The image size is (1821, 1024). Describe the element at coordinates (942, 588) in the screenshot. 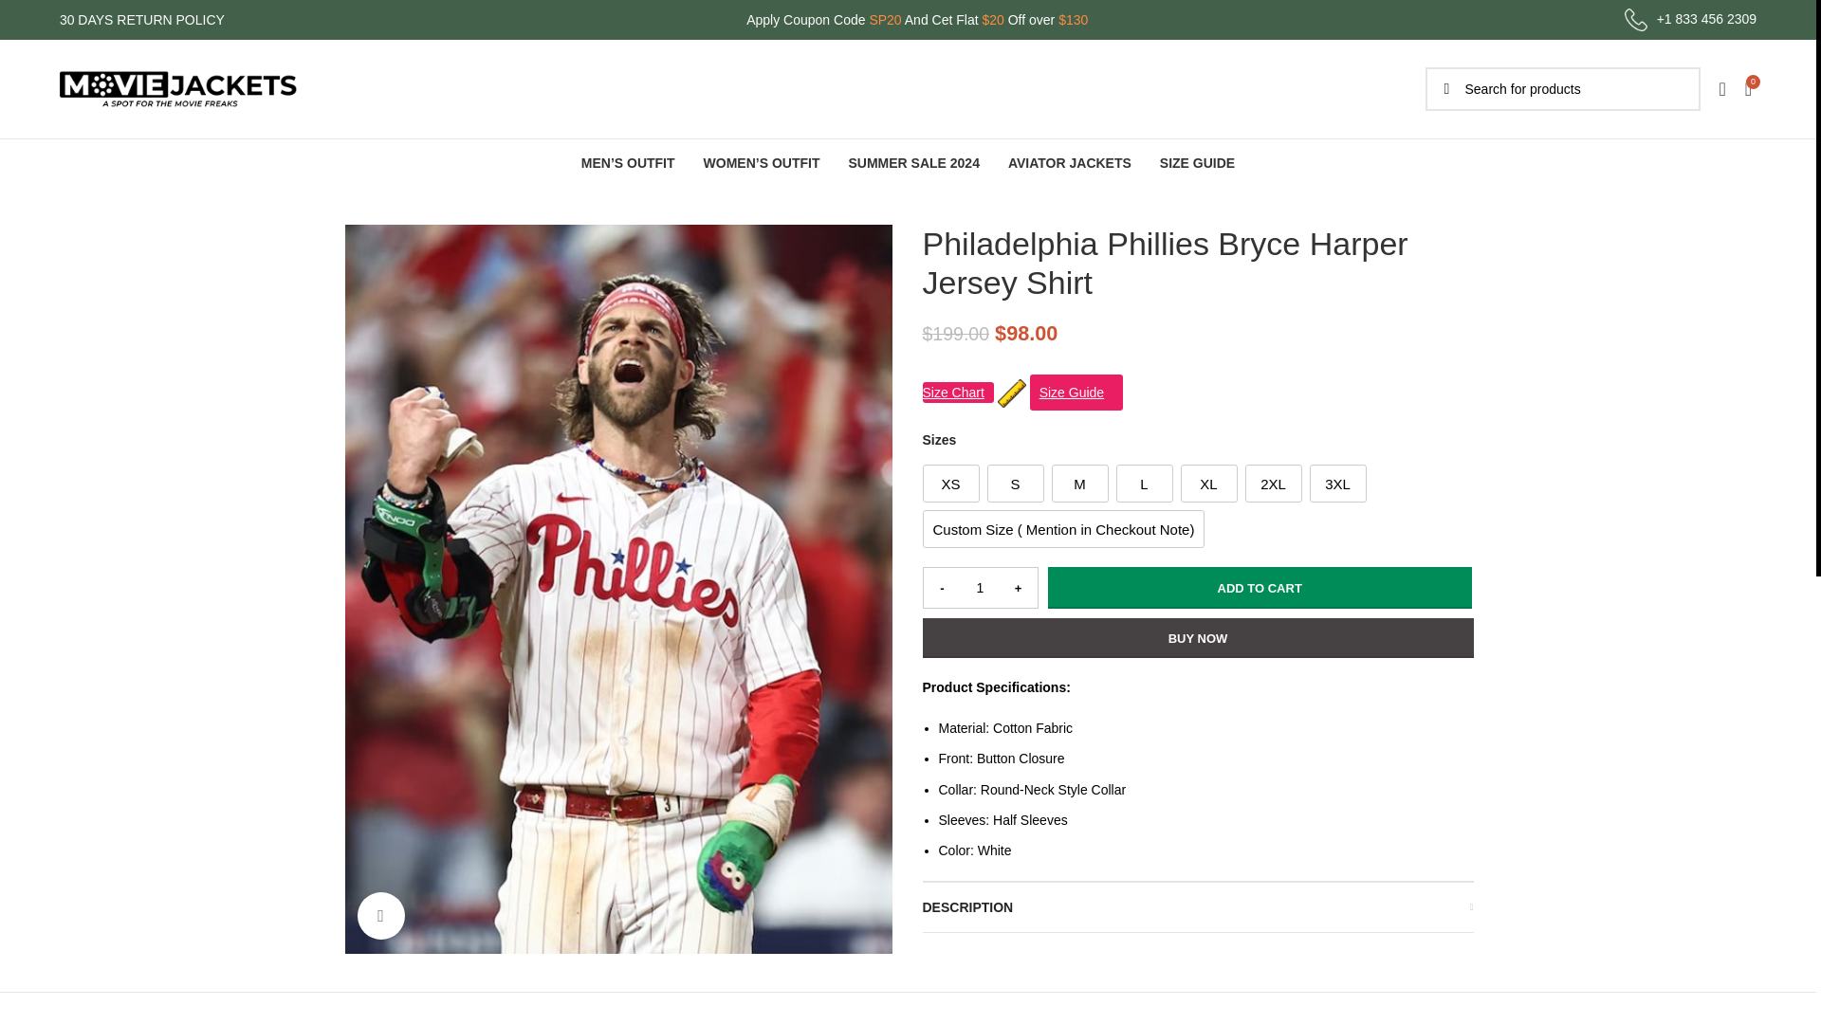

I see `-` at that location.